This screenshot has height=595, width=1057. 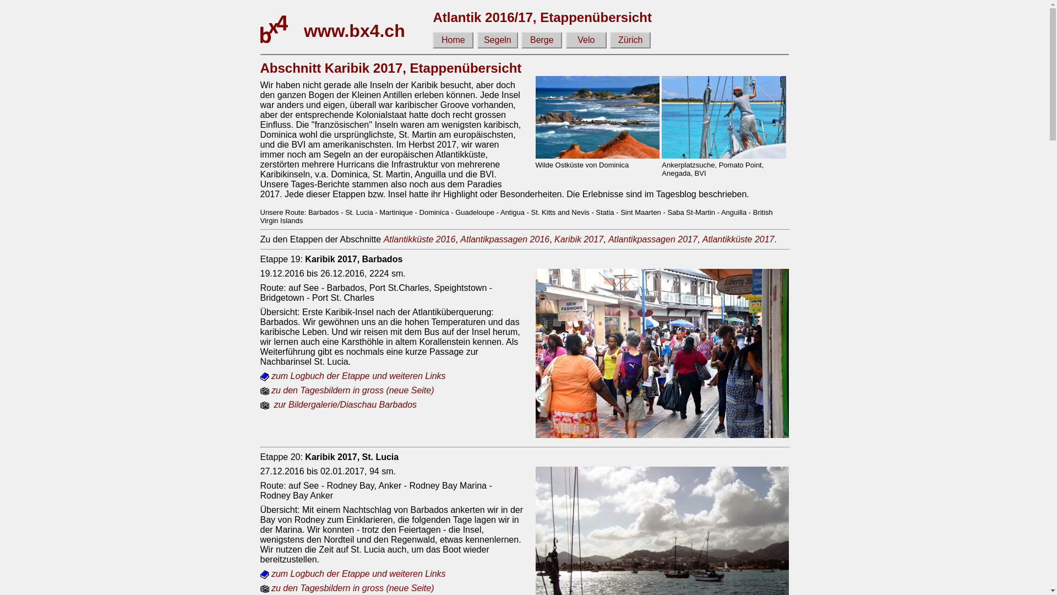 What do you see at coordinates (347, 588) in the screenshot?
I see `zu den Tagesbildern in gross (neue Seite)` at bounding box center [347, 588].